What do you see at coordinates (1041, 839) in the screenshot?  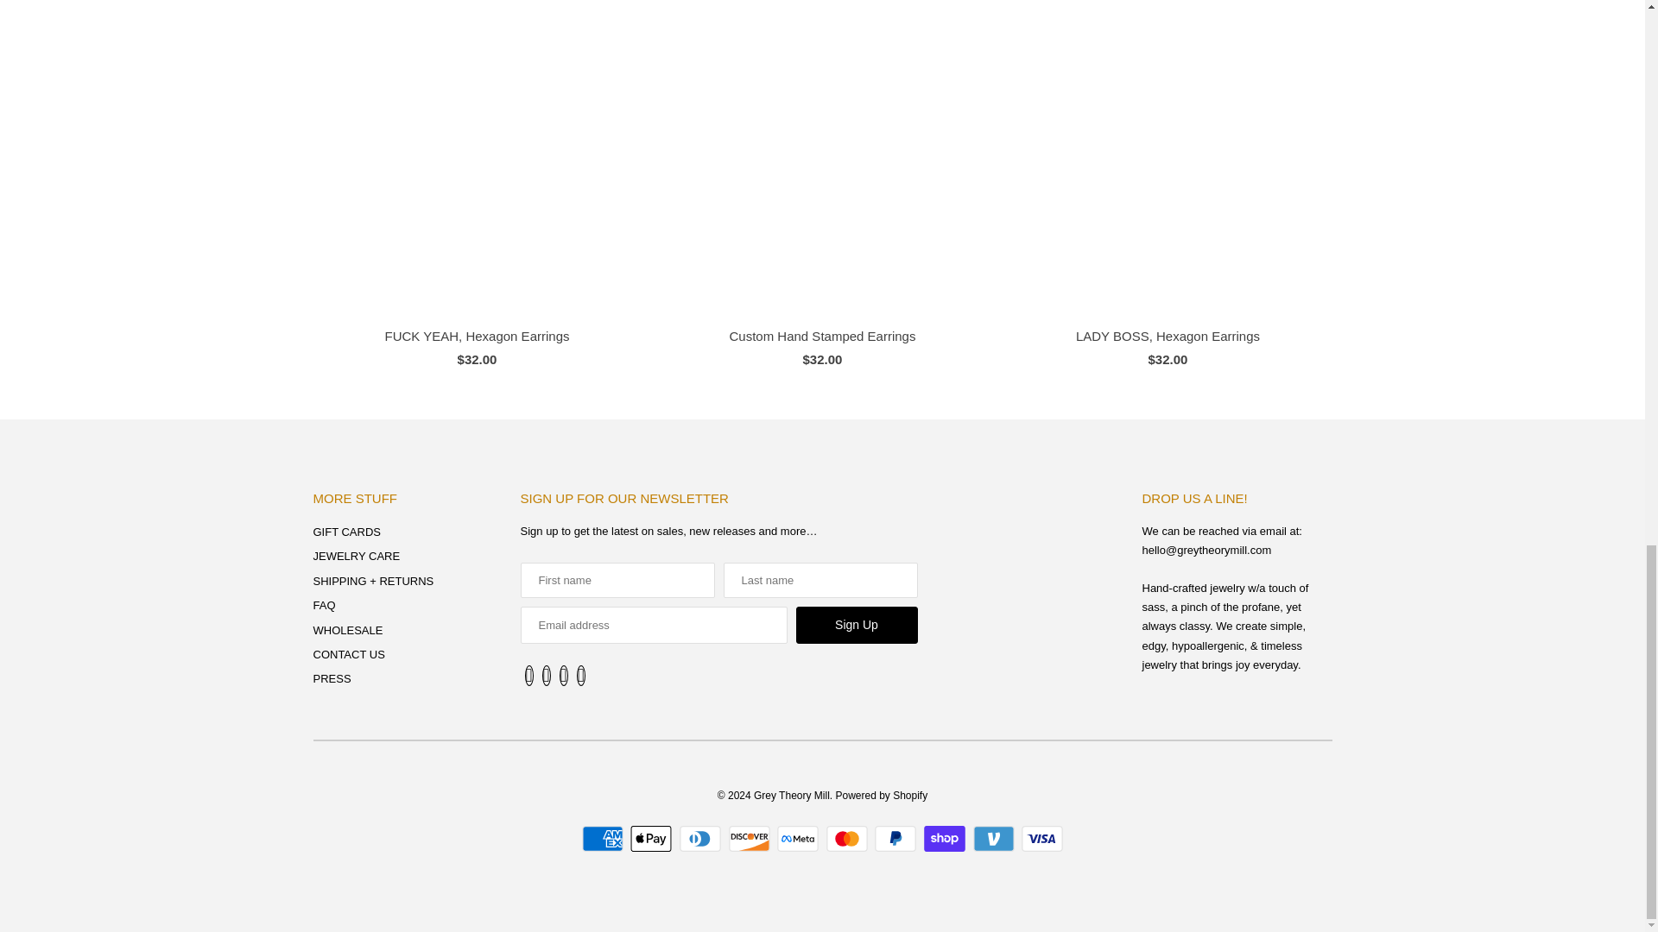 I see `Visa` at bounding box center [1041, 839].